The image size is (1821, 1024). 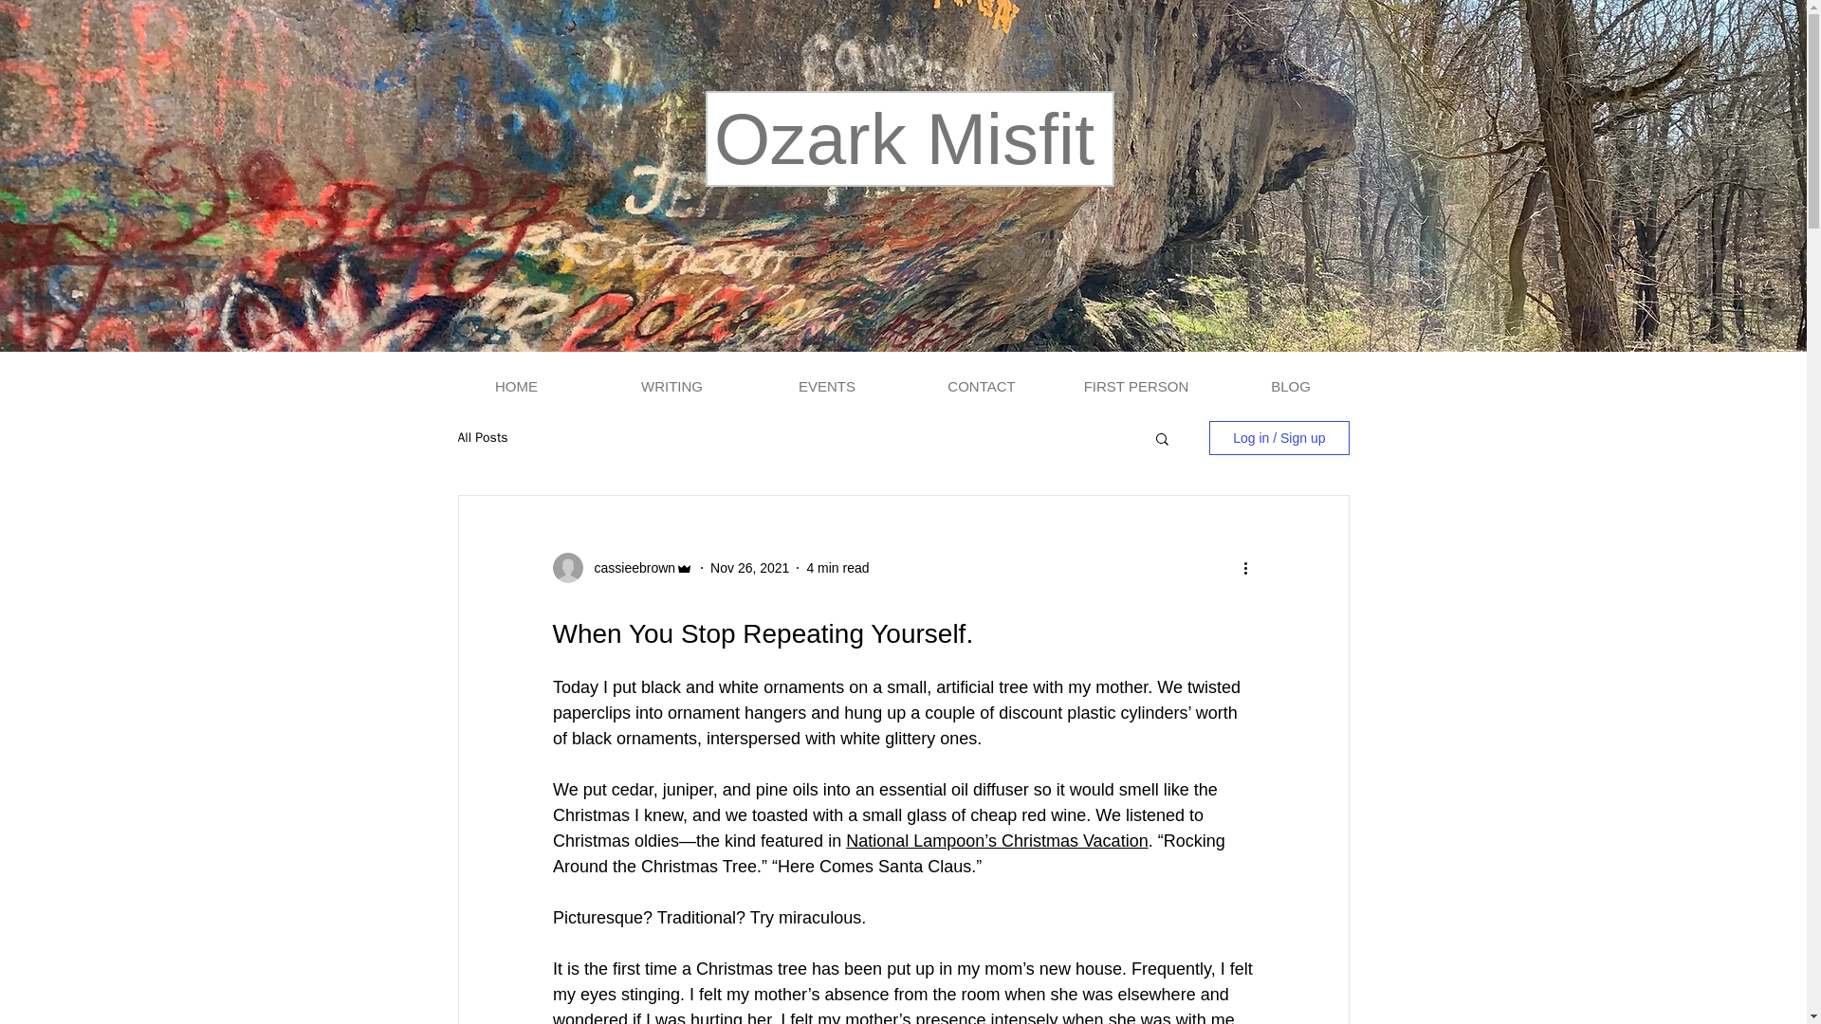 I want to click on All Posts, so click(x=482, y=437).